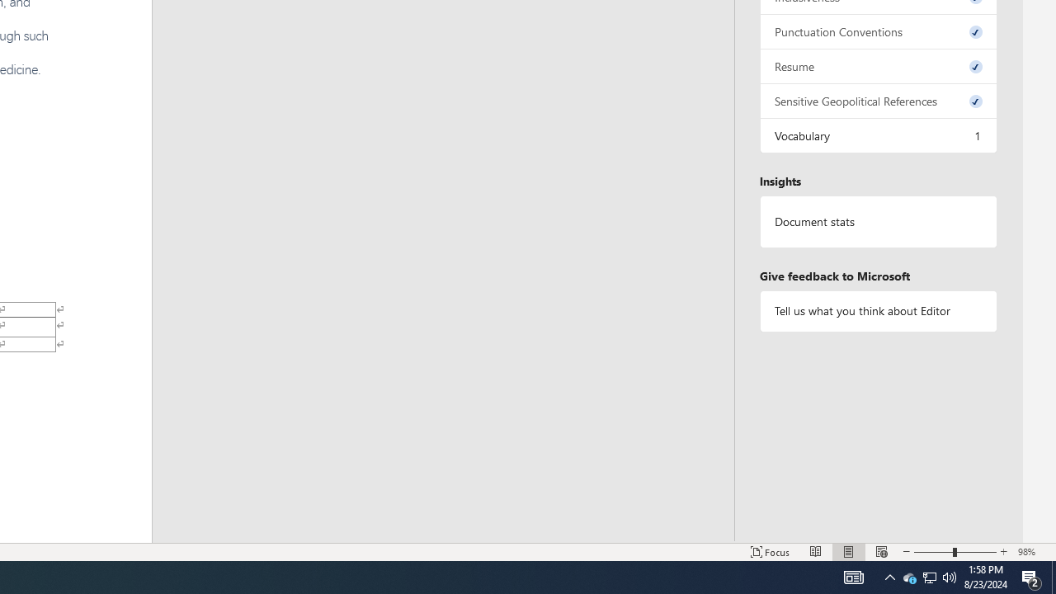  Describe the element at coordinates (878, 222) in the screenshot. I see `Document statistics` at that location.